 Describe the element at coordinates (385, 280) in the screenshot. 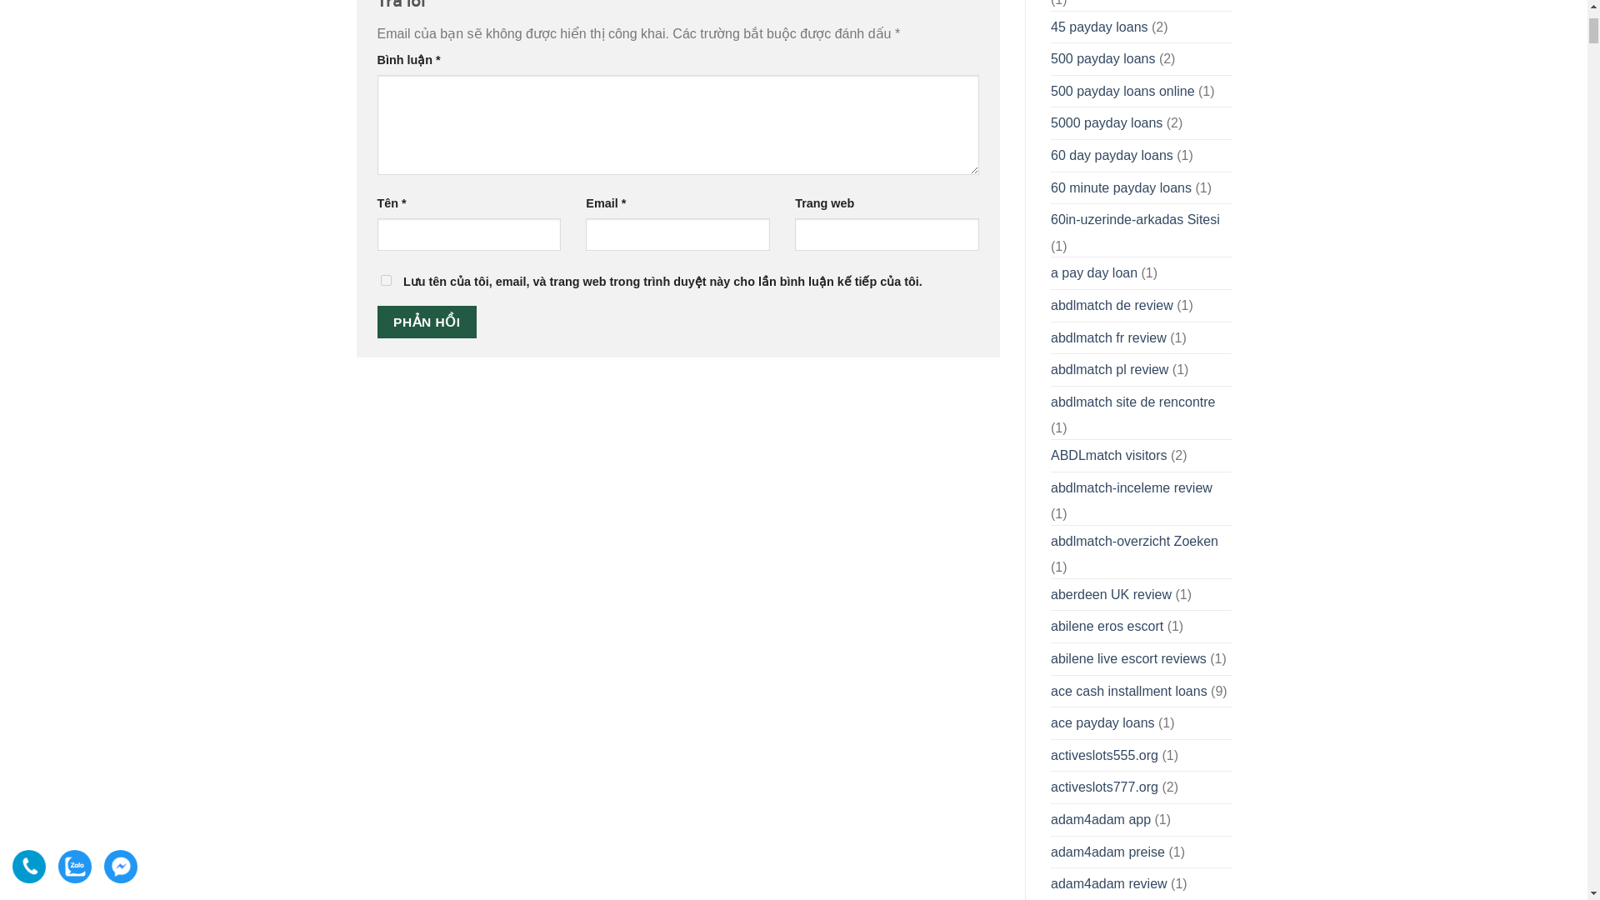

I see `yes` at that location.